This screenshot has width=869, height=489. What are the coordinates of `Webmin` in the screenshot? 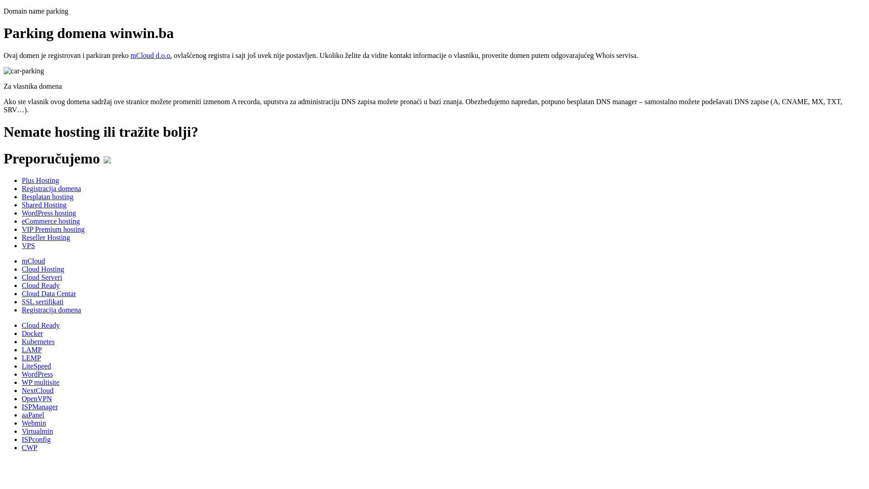 It's located at (34, 423).